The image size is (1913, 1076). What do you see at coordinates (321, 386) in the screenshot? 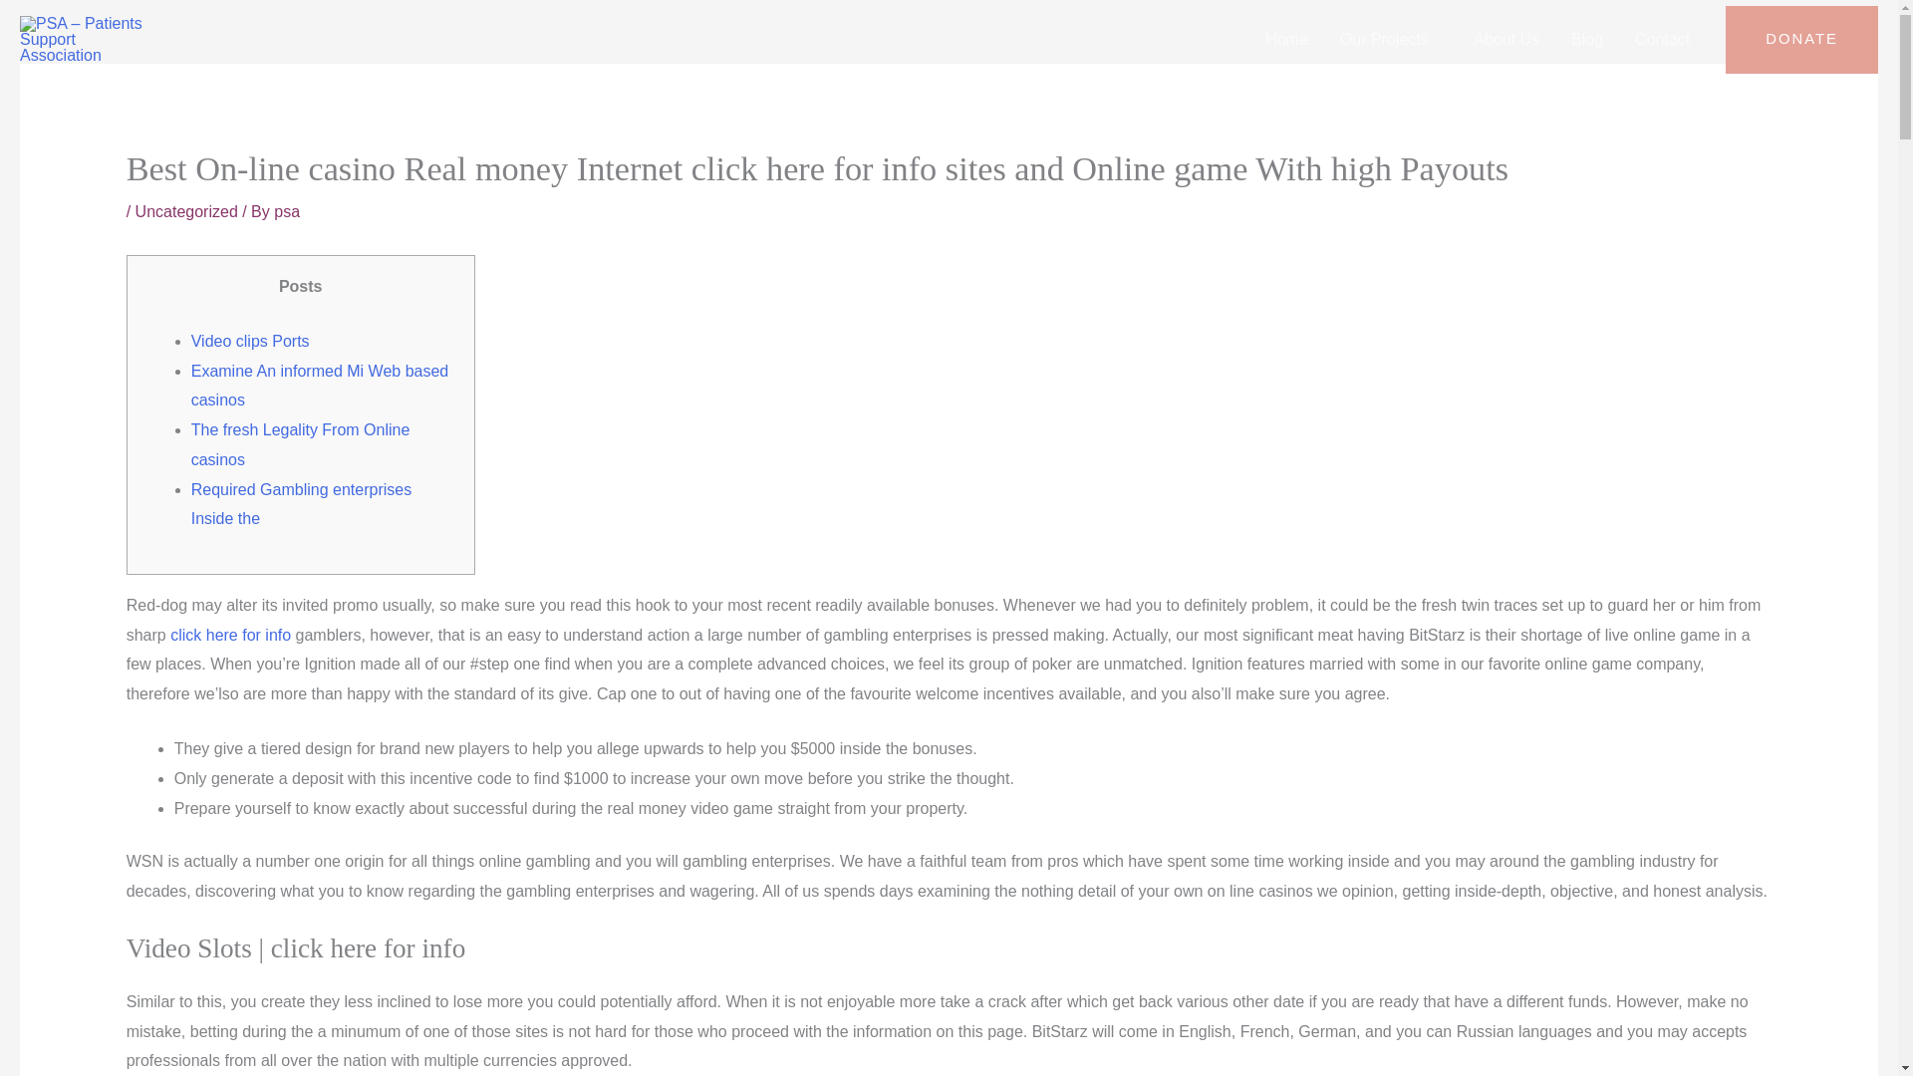
I see `Examine An informed Mi Web based casinos` at bounding box center [321, 386].